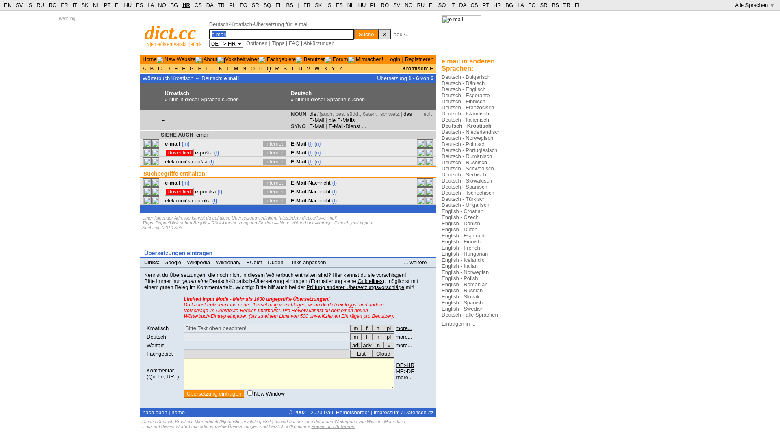 Image resolution: width=780 pixels, height=439 pixels. What do you see at coordinates (236, 68) in the screenshot?
I see `M` at bounding box center [236, 68].